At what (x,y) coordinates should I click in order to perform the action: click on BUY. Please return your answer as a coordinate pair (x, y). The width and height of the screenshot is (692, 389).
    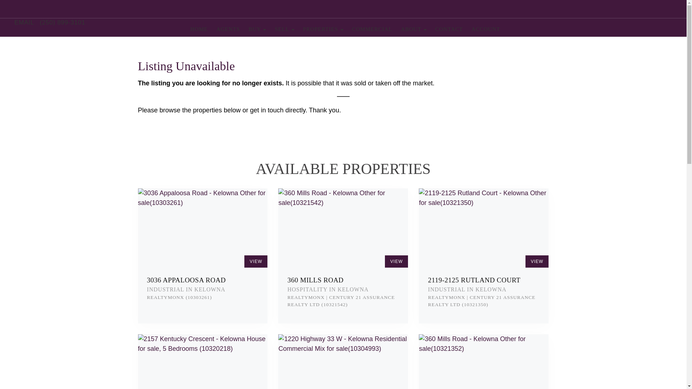
    Looking at the image, I should click on (257, 29).